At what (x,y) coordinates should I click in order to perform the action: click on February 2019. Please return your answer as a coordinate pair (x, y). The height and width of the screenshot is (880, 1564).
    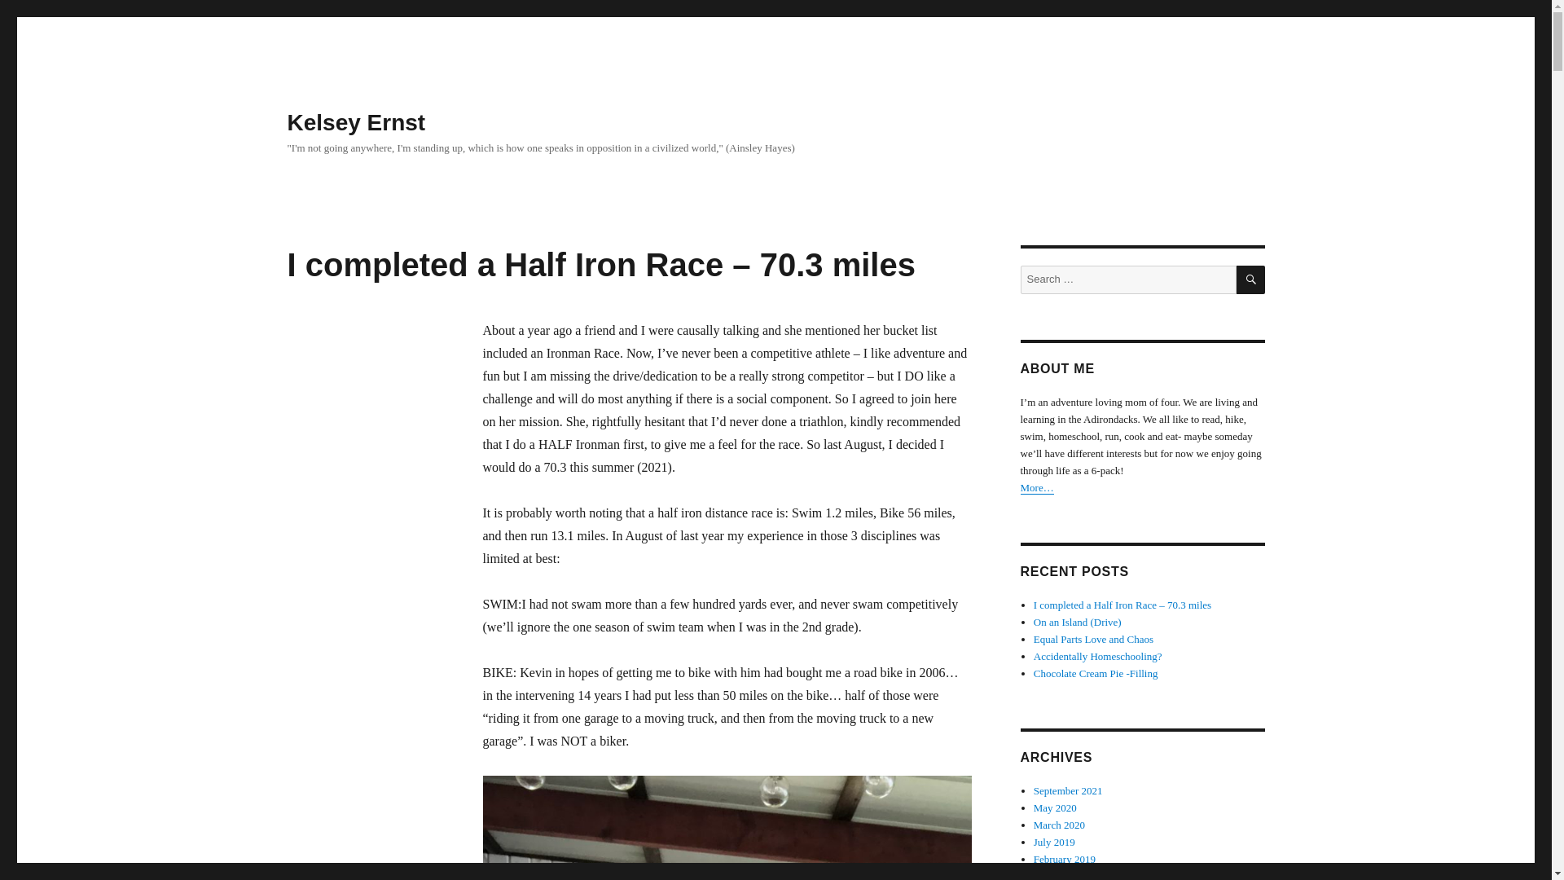
    Looking at the image, I should click on (1065, 859).